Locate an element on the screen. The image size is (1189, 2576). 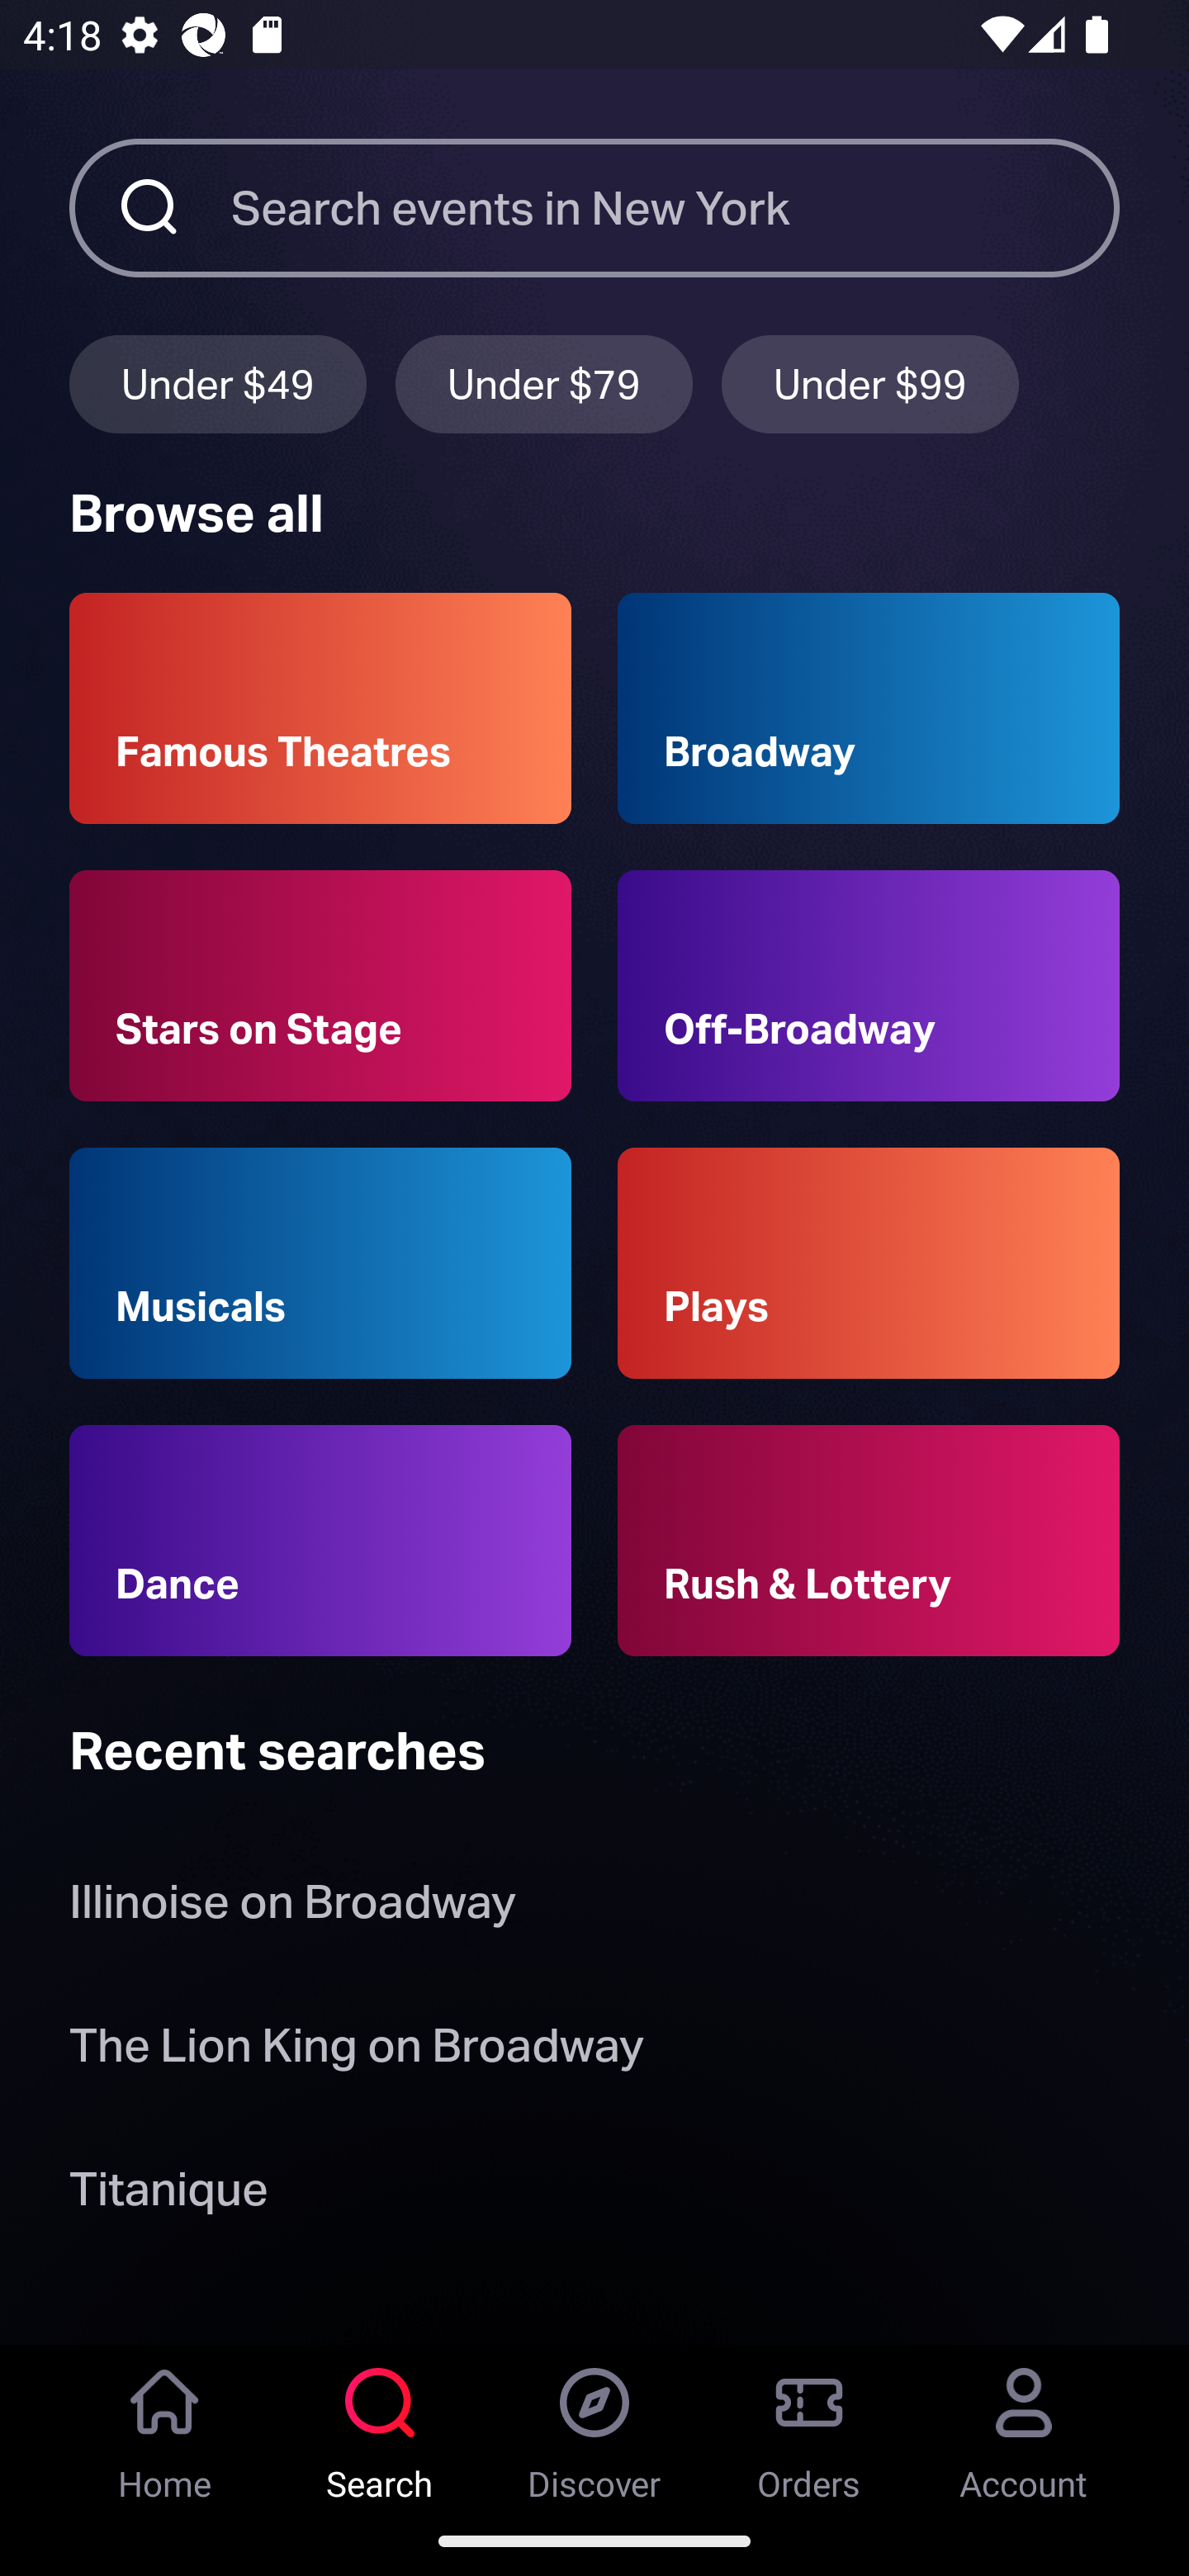
Famous Theatres is located at coordinates (320, 708).